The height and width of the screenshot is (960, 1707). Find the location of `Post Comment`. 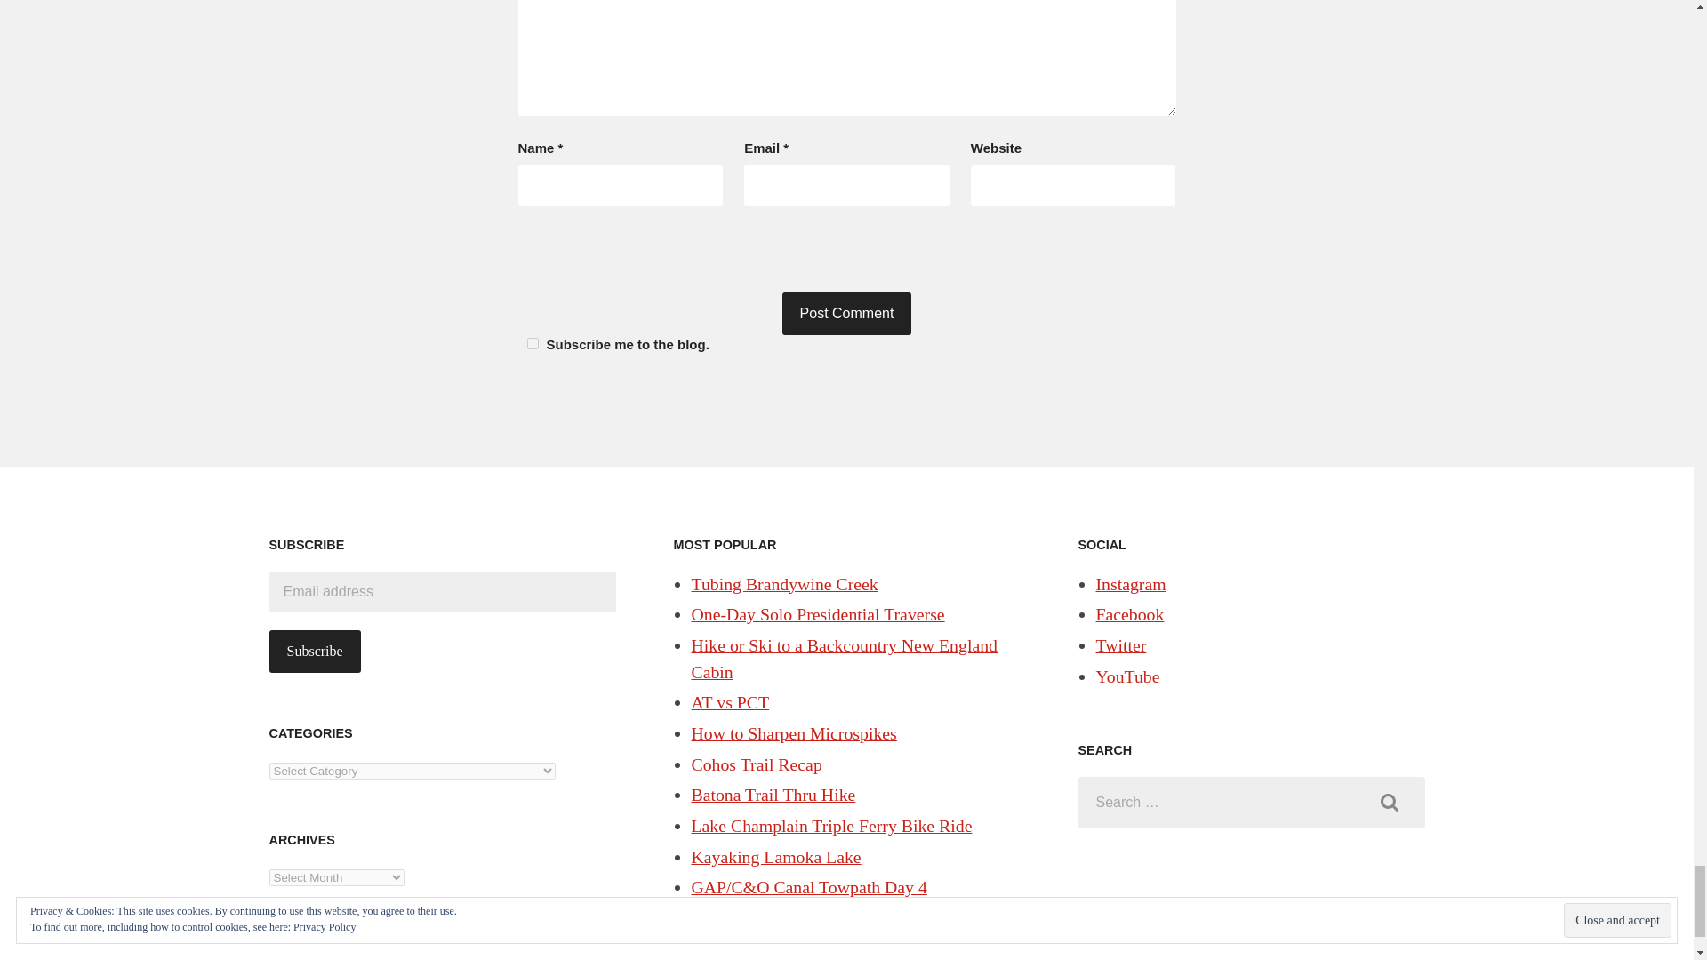

Post Comment is located at coordinates (846, 313).